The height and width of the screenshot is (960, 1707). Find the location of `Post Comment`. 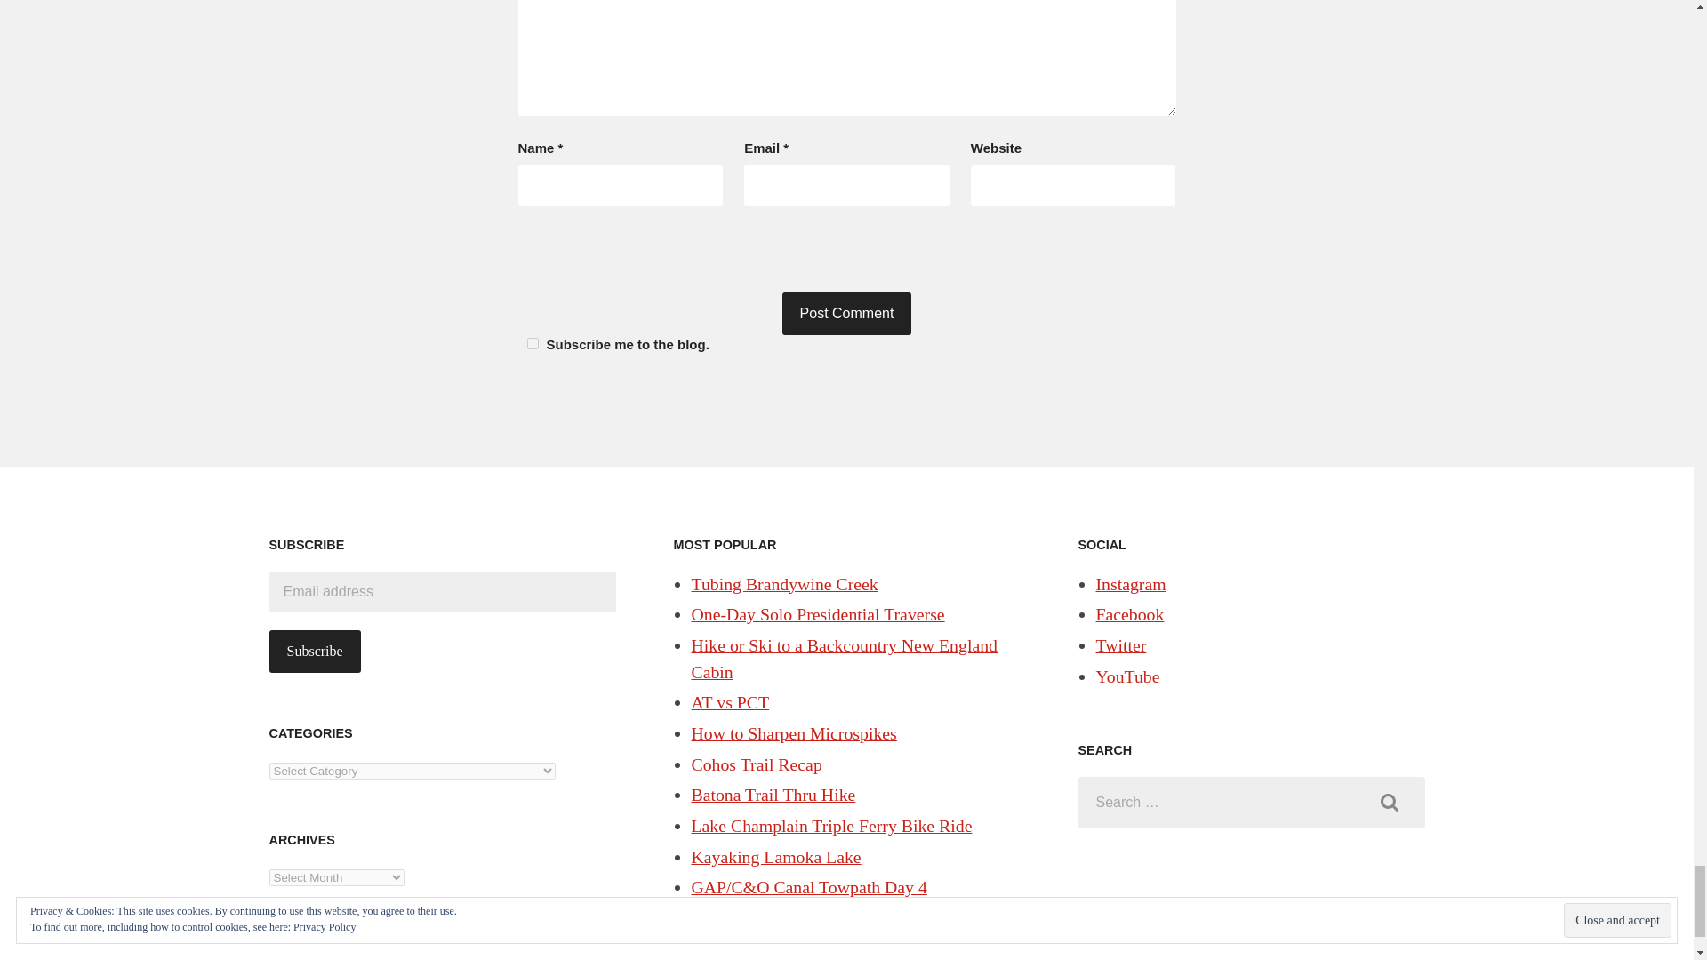

Post Comment is located at coordinates (846, 313).